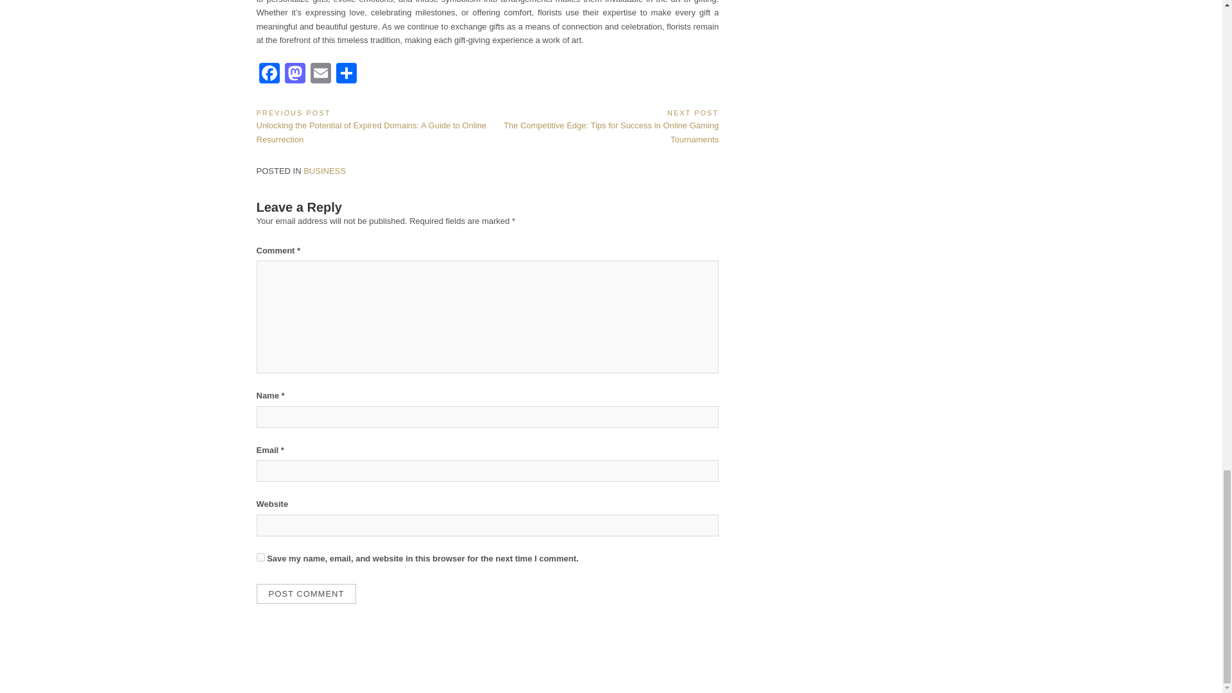 The width and height of the screenshot is (1232, 693). What do you see at coordinates (307, 594) in the screenshot?
I see `Post Comment` at bounding box center [307, 594].